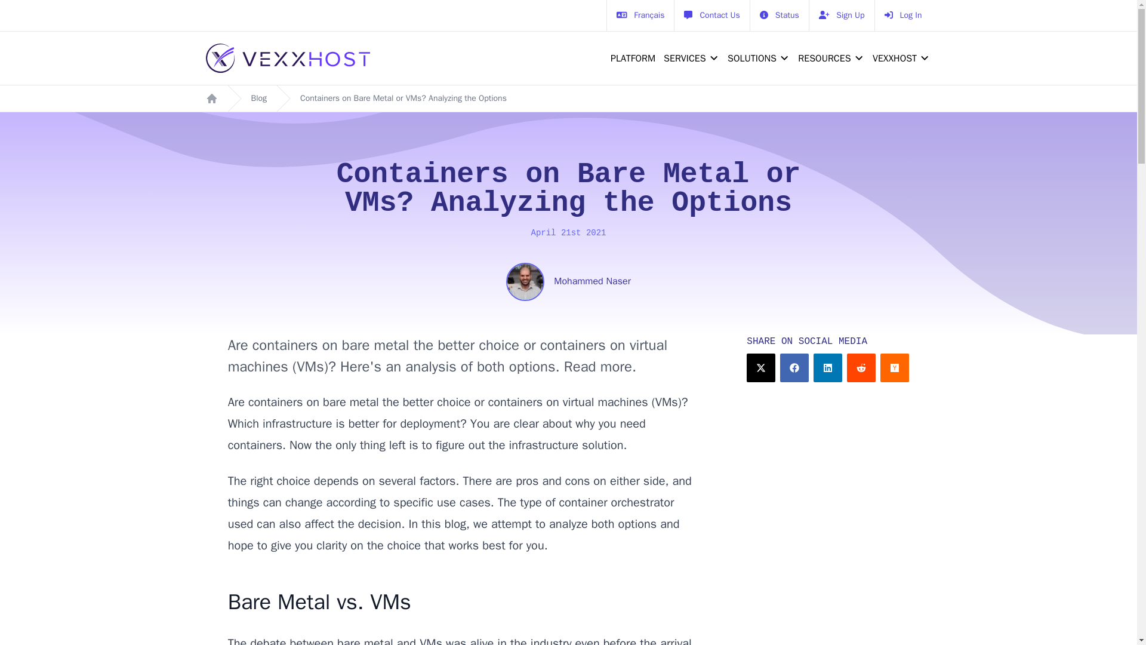  What do you see at coordinates (711, 16) in the screenshot?
I see `Contact Us` at bounding box center [711, 16].